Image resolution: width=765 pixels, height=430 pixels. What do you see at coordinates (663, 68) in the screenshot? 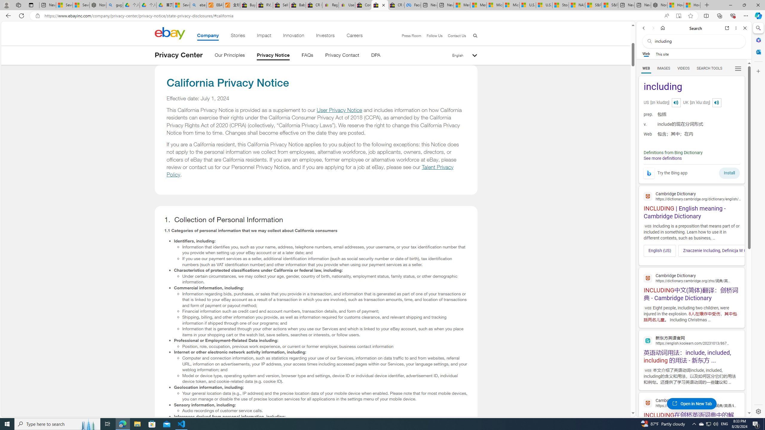
I see `Search Filter, IMAGES` at bounding box center [663, 68].